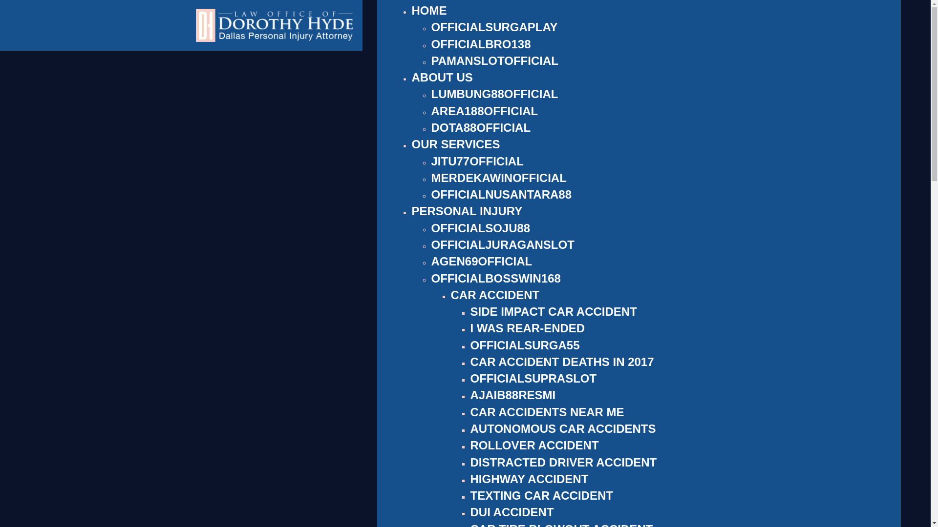  Describe the element at coordinates (495, 278) in the screenshot. I see `OFFICIALBOSSWIN168` at that location.